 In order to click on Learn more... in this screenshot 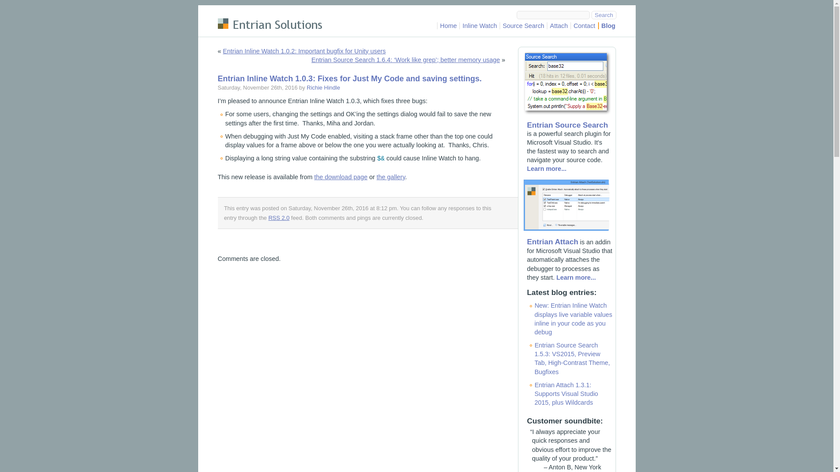, I will do `click(576, 277)`.